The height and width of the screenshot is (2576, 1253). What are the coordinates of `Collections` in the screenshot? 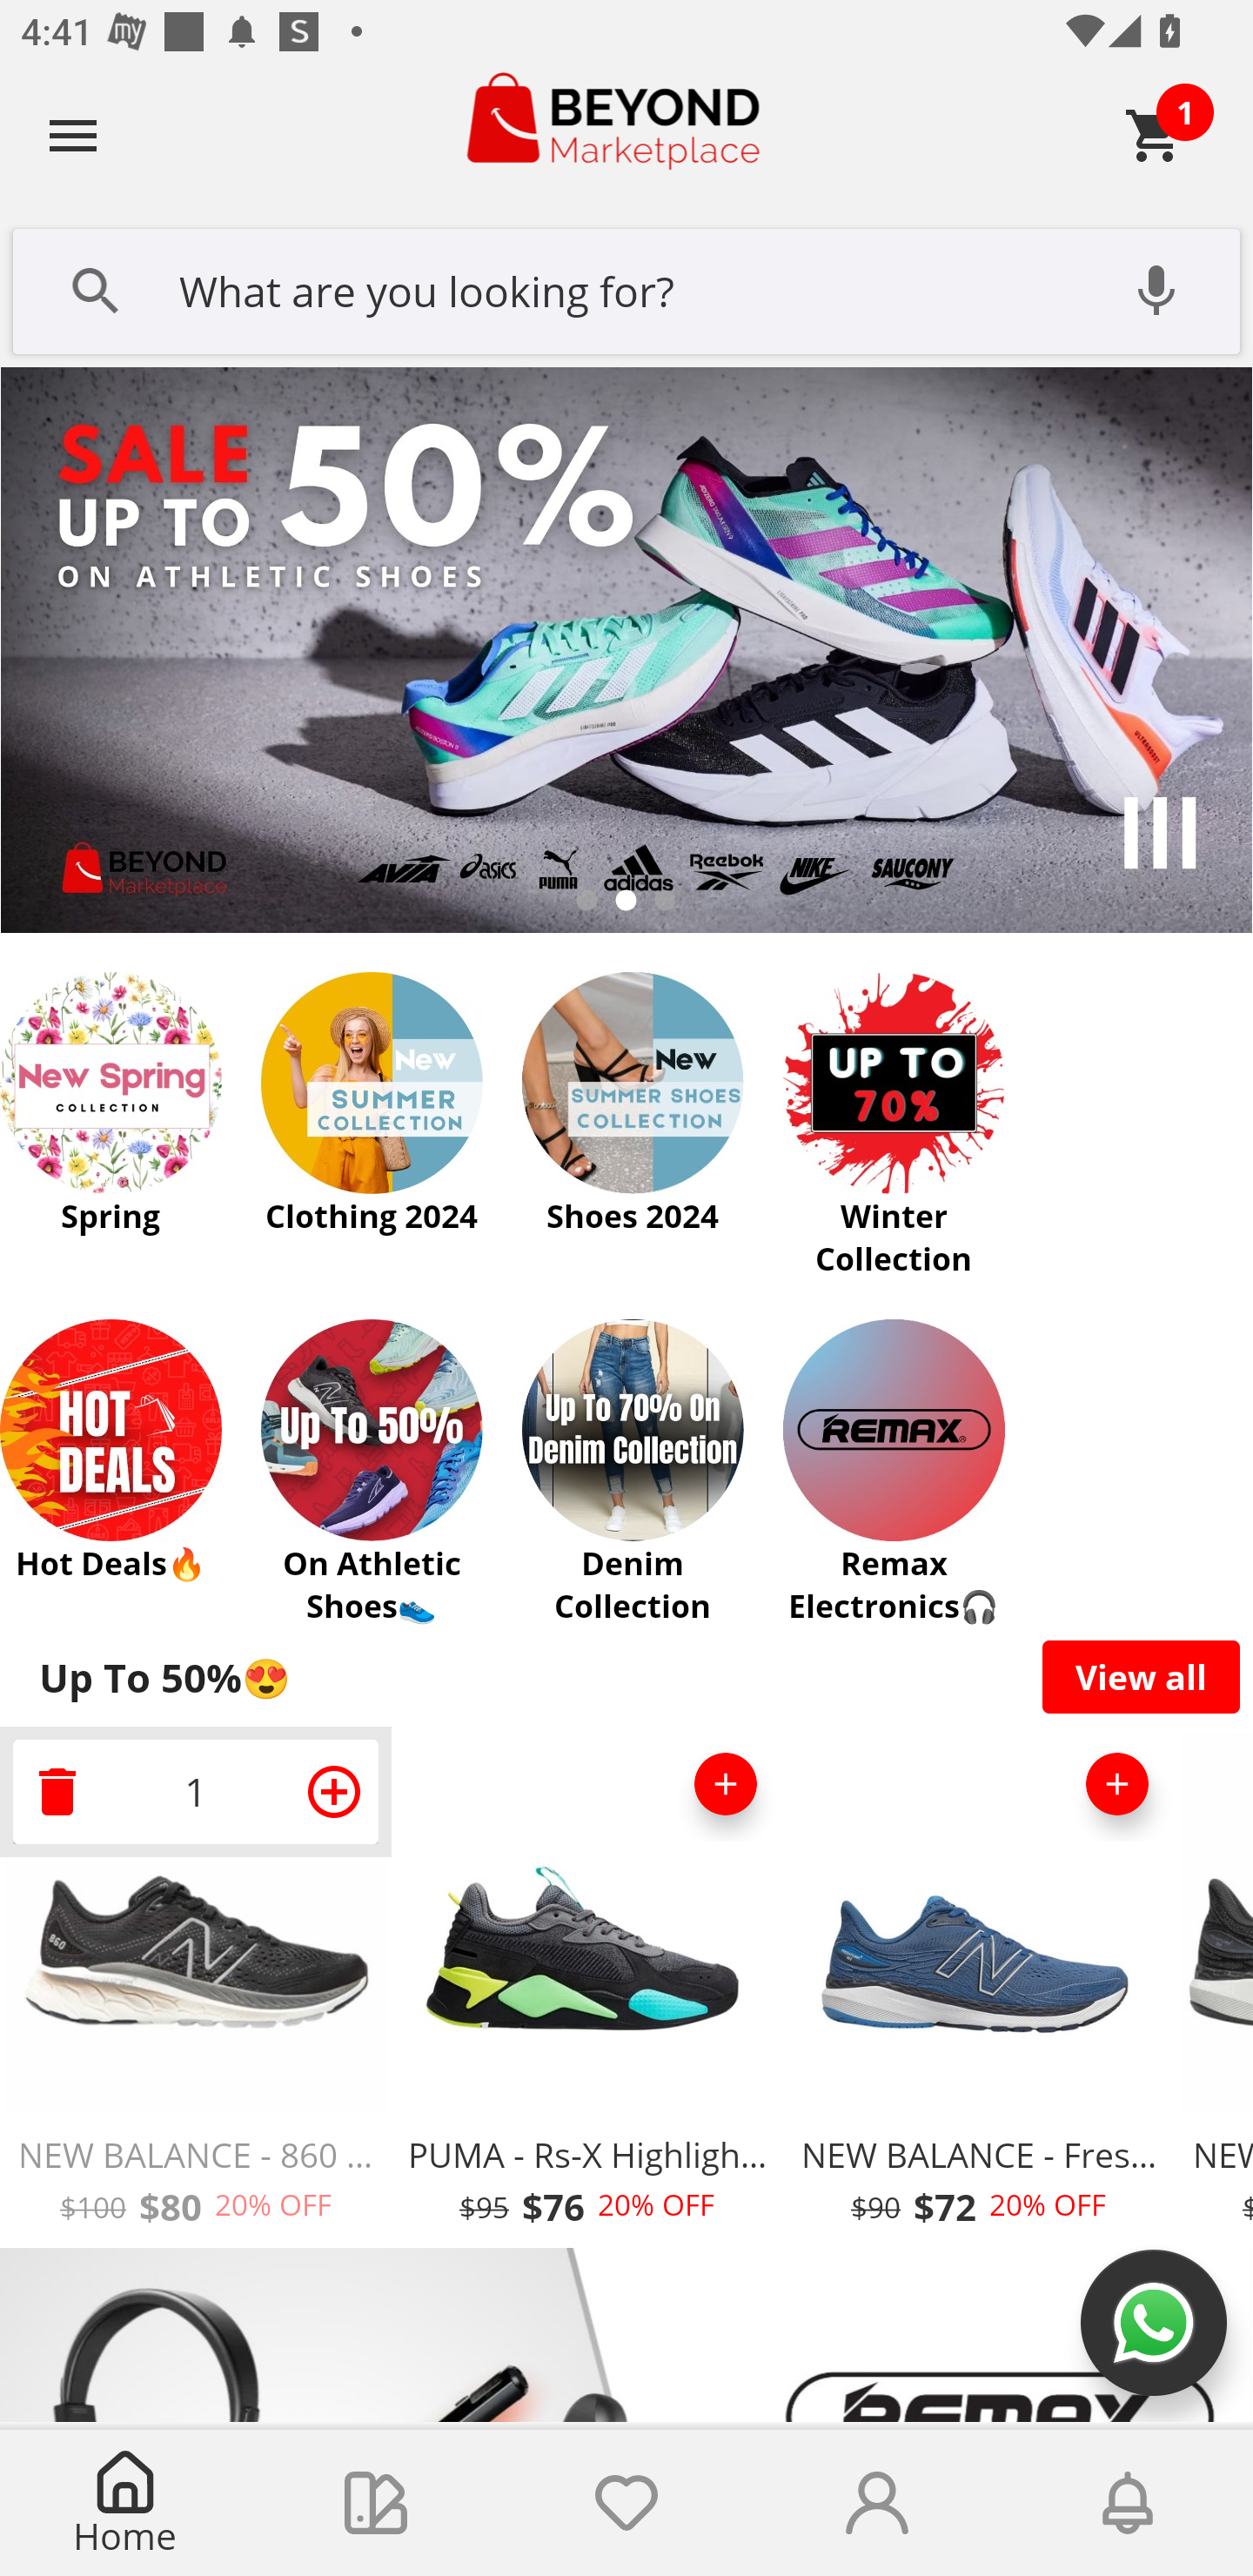 It's located at (376, 2503).